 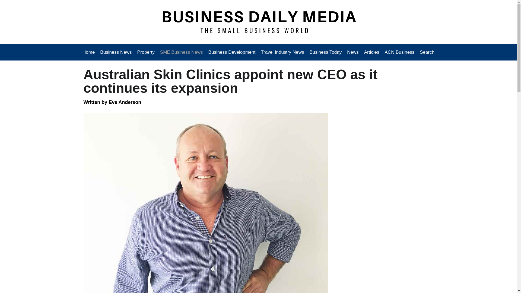 I want to click on Business News, so click(x=116, y=52).